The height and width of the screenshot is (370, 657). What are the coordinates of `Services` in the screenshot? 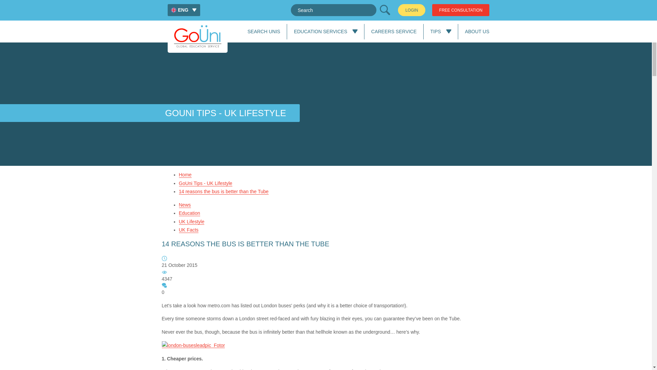 It's located at (320, 32).